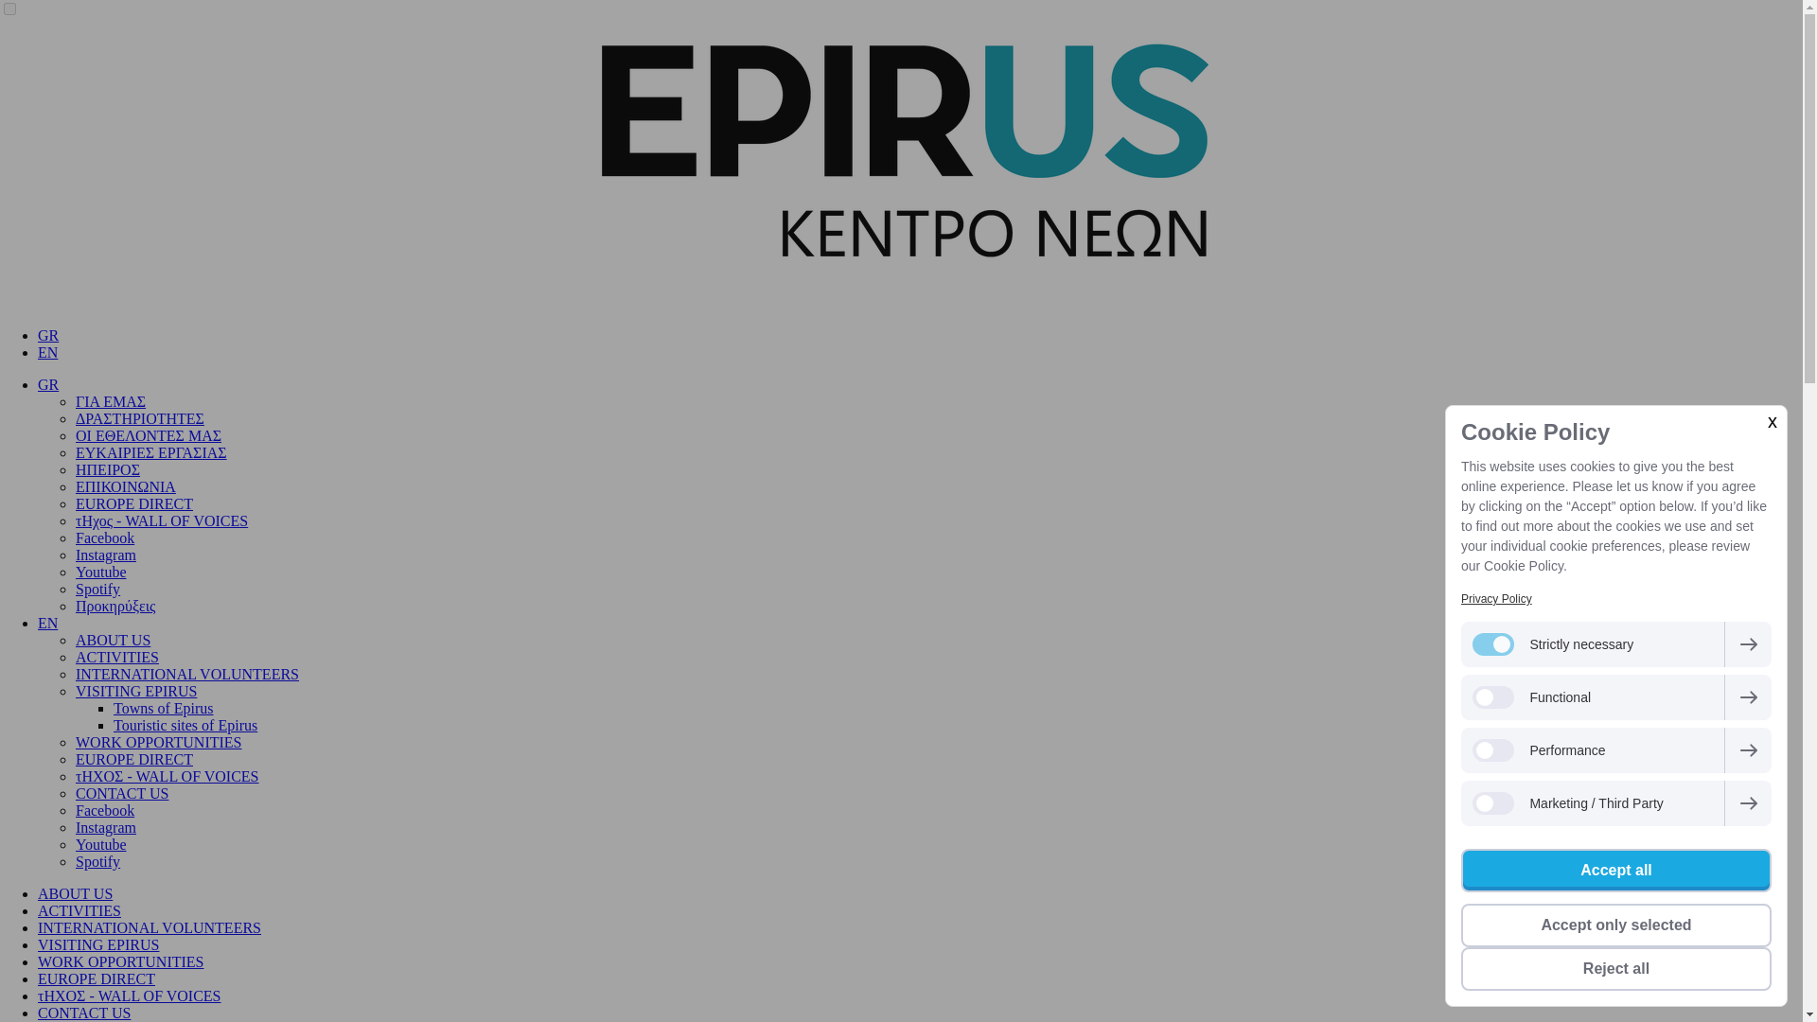  What do you see at coordinates (84, 1013) in the screenshot?
I see `CONTACT US` at bounding box center [84, 1013].